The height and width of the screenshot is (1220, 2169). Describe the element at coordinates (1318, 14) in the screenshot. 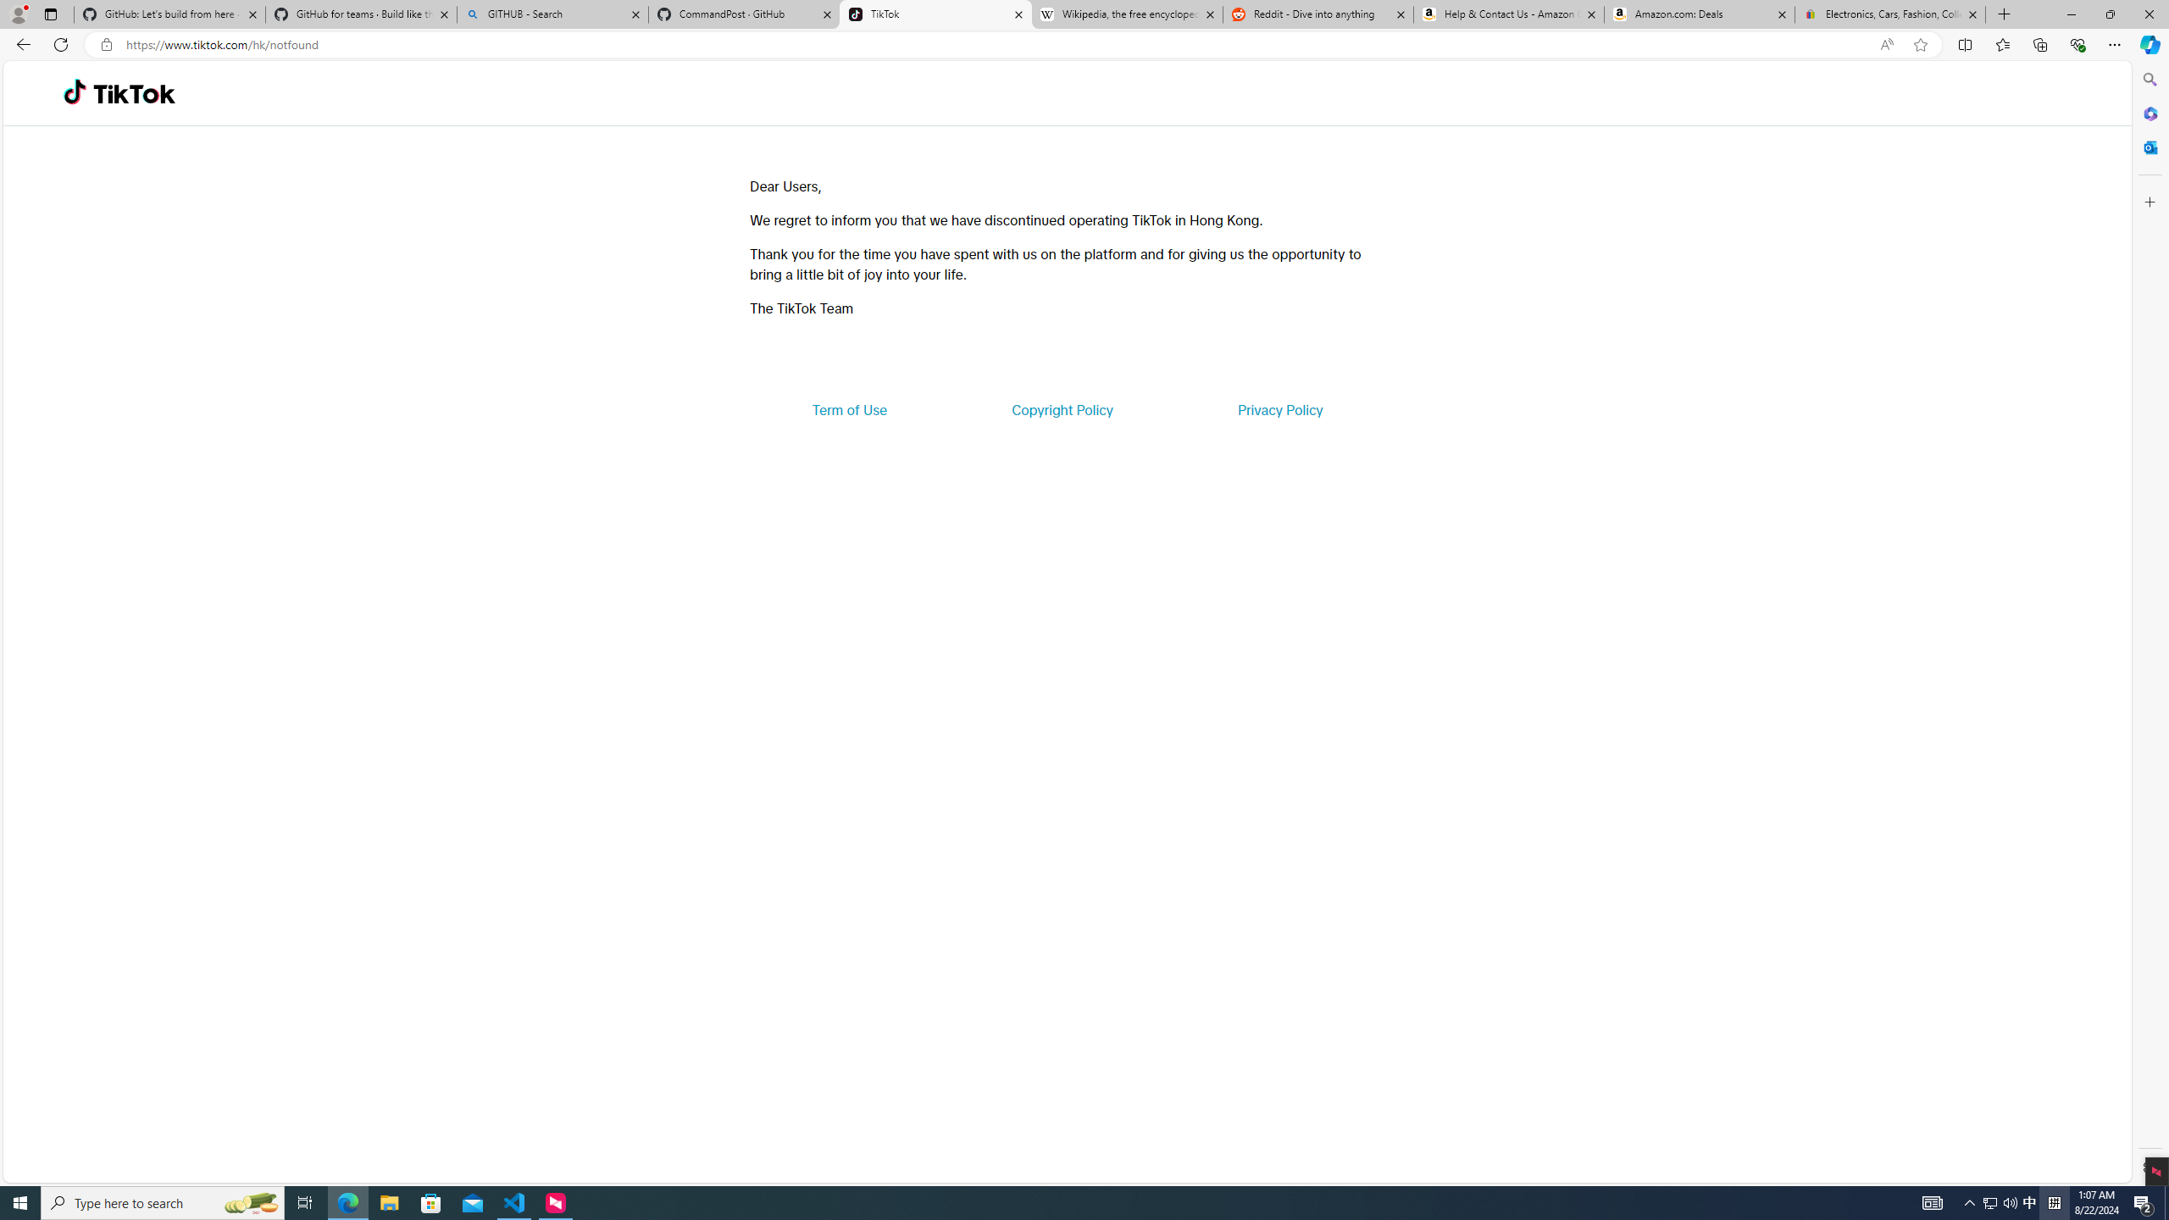

I see `Reddit - Dive into anything` at that location.